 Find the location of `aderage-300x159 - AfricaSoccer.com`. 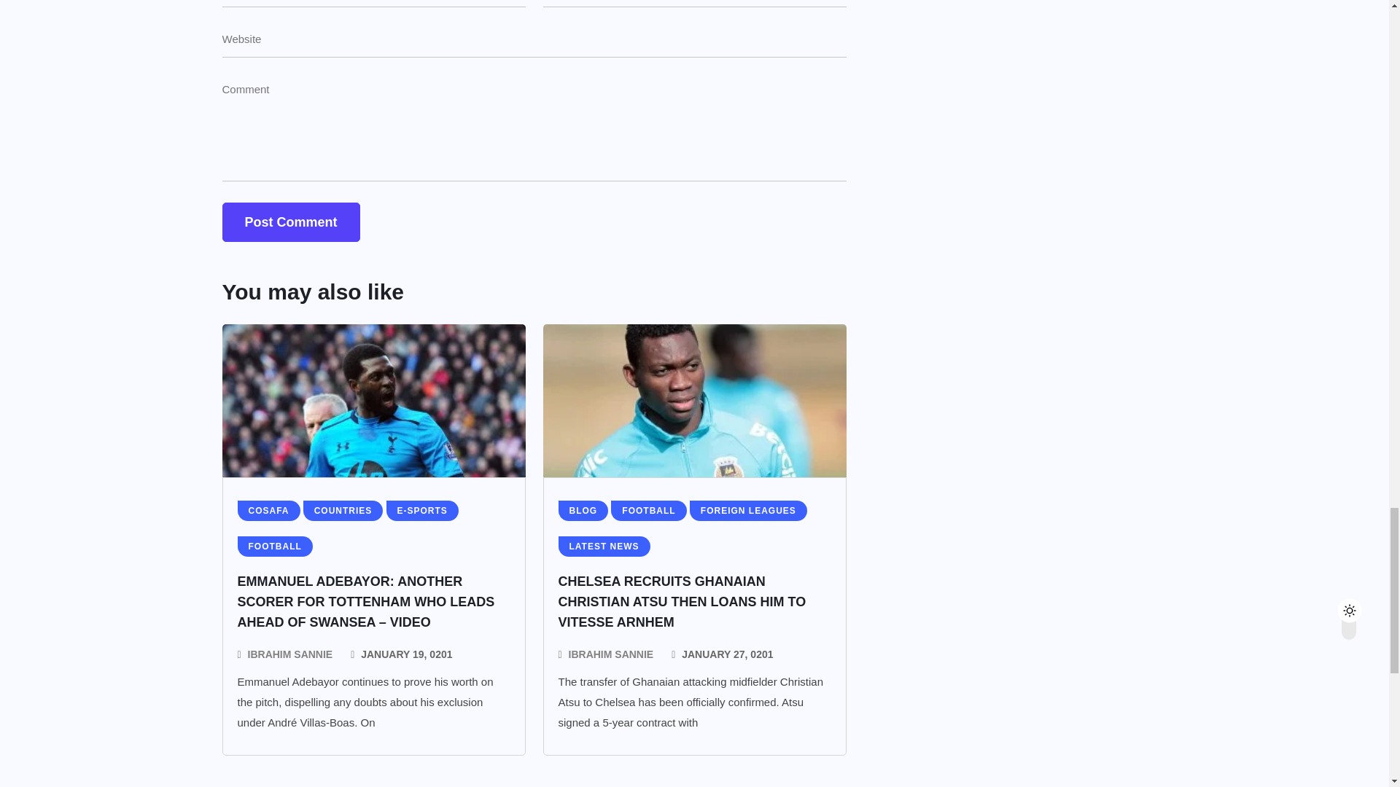

aderage-300x159 - AfricaSoccer.com is located at coordinates (373, 400).